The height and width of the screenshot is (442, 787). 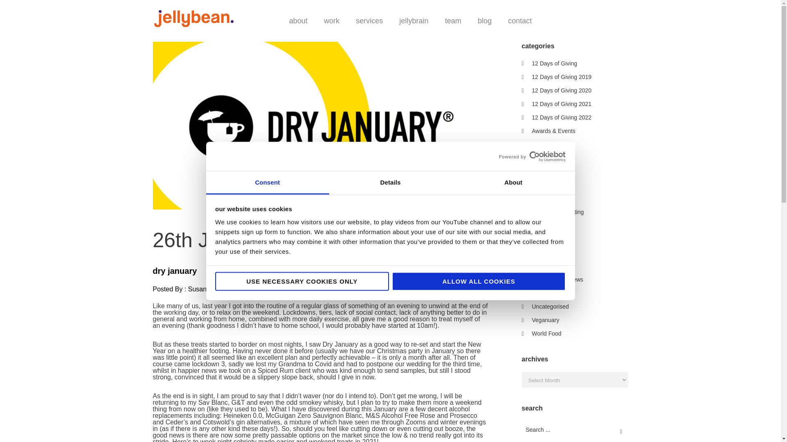 What do you see at coordinates (390, 183) in the screenshot?
I see `Details` at bounding box center [390, 183].